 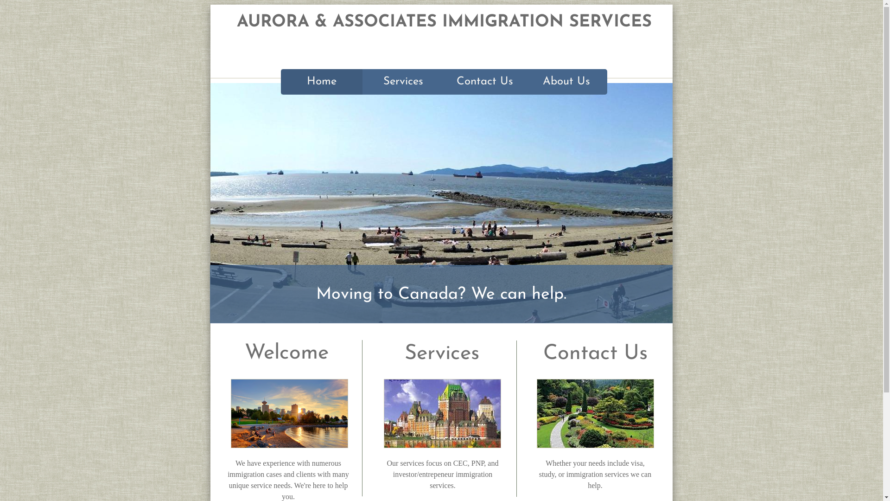 What do you see at coordinates (403, 82) in the screenshot?
I see `Services` at bounding box center [403, 82].